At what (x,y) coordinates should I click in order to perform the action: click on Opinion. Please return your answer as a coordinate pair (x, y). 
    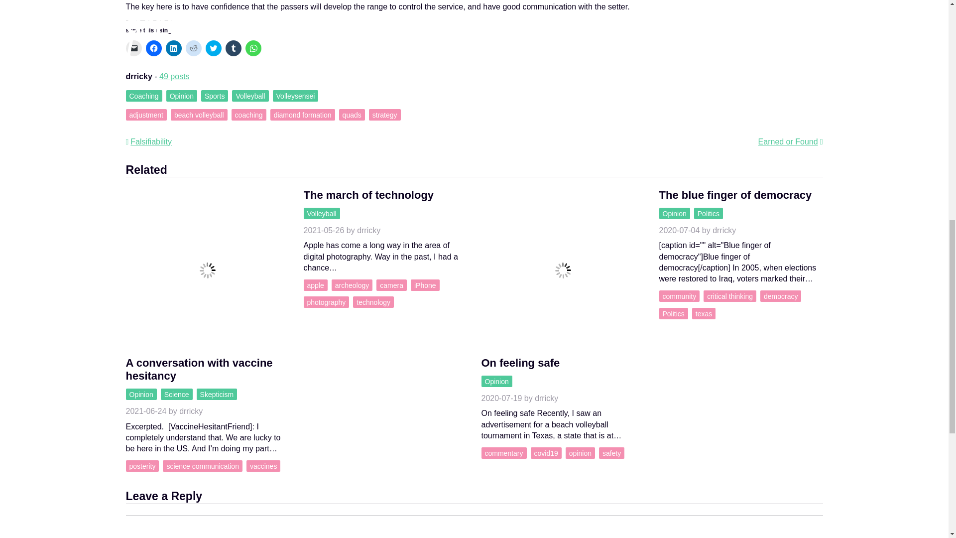
    Looking at the image, I should click on (181, 96).